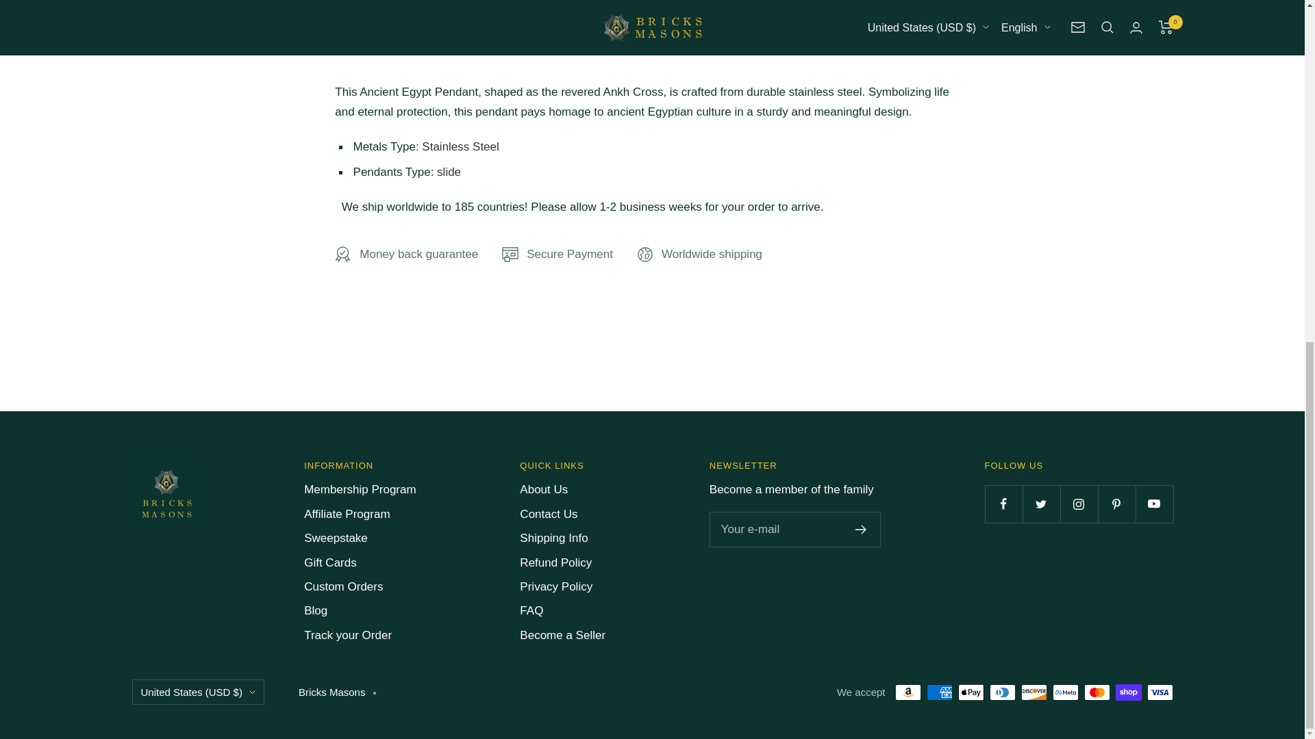 The width and height of the screenshot is (1315, 739). What do you see at coordinates (838, 116) in the screenshot?
I see `BW` at bounding box center [838, 116].